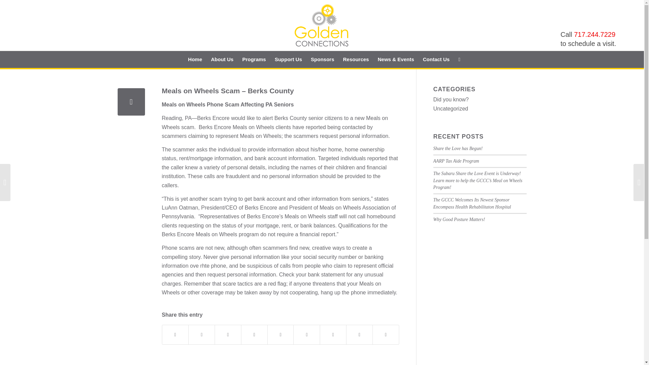  Describe the element at coordinates (322, 59) in the screenshot. I see `Sponsors` at that location.